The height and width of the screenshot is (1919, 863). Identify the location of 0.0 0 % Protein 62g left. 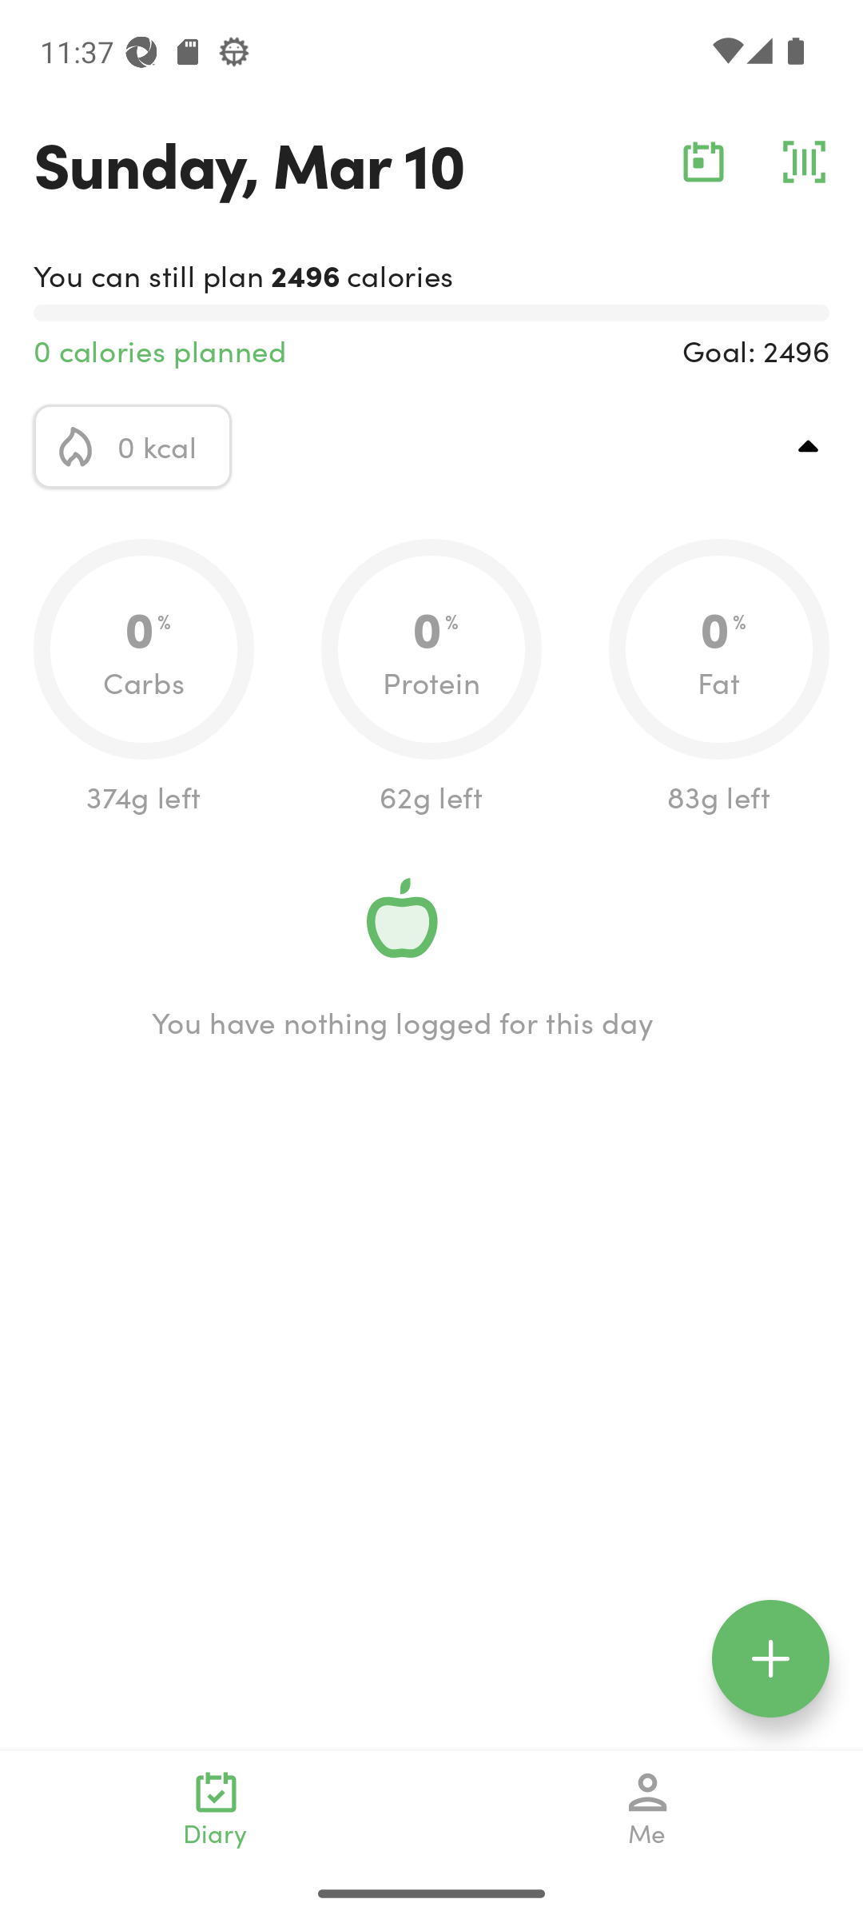
(431, 678).